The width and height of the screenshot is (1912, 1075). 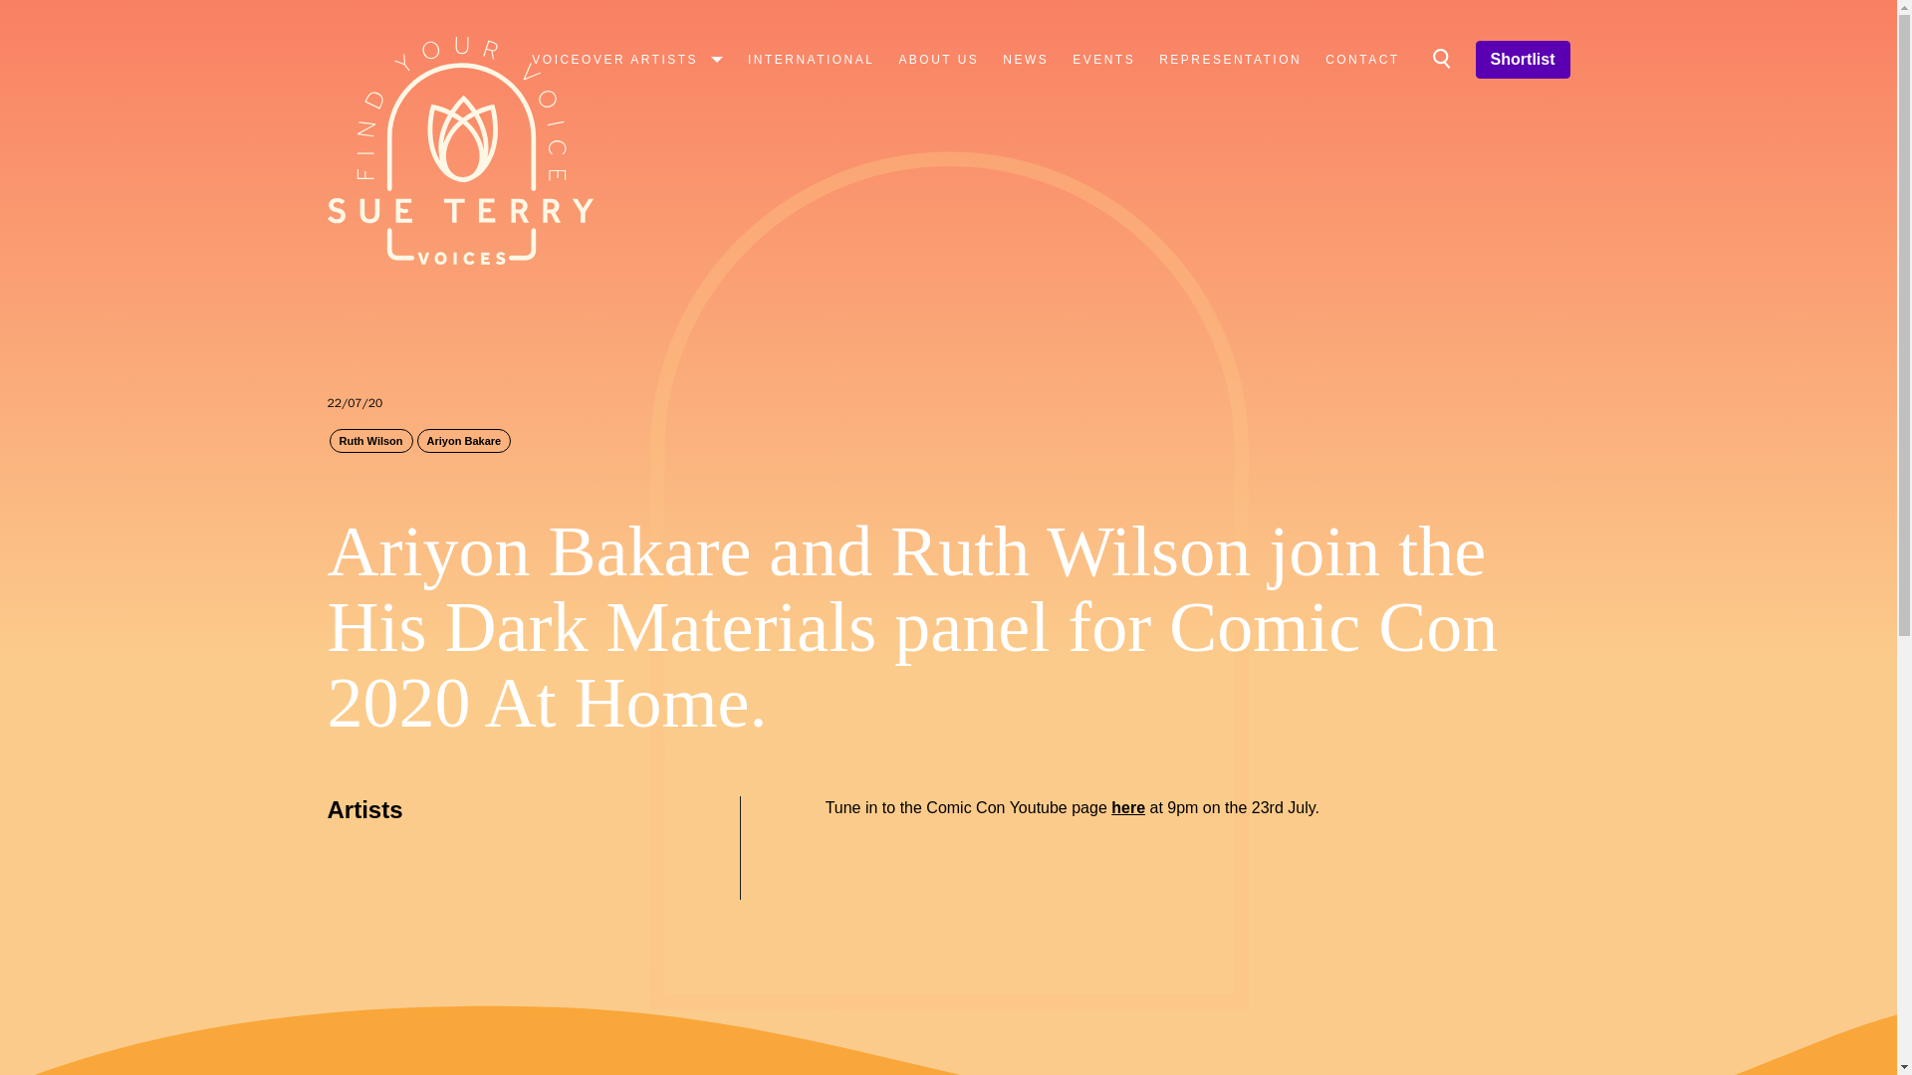 I want to click on ABOUT US, so click(x=938, y=59).